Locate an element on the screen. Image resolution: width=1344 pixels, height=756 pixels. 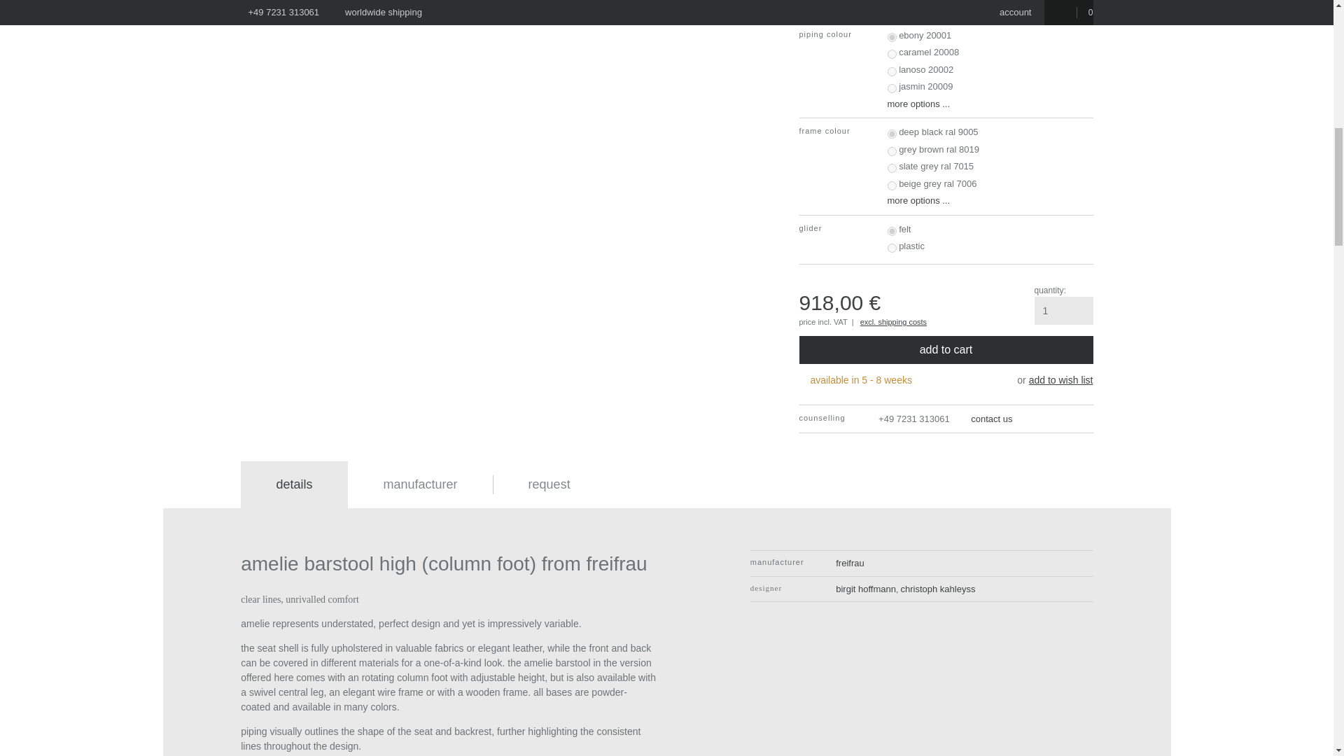
226571 is located at coordinates (892, 231).